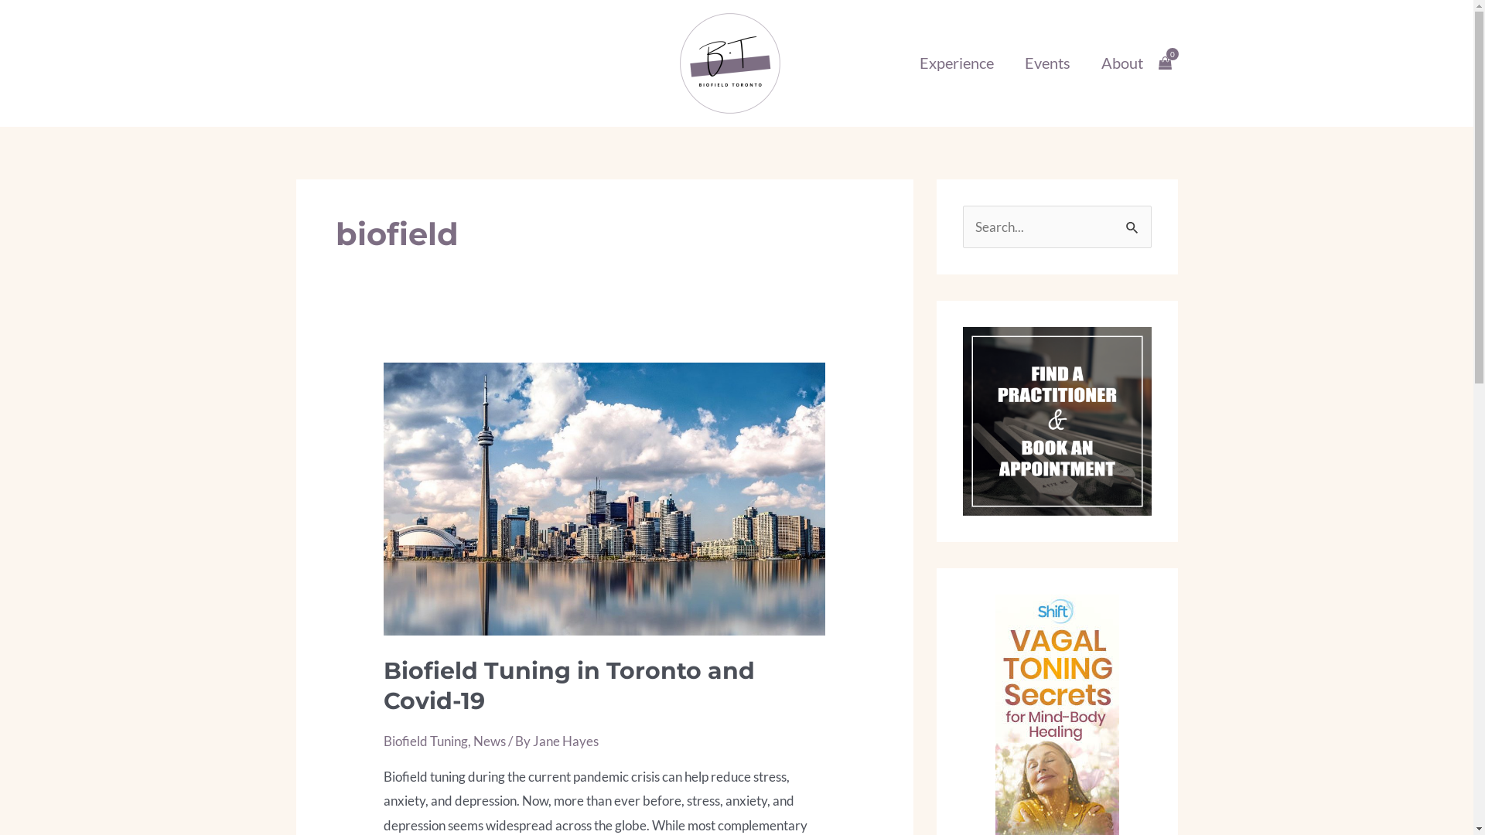 Image resolution: width=1485 pixels, height=835 pixels. Describe the element at coordinates (566, 741) in the screenshot. I see `Jane Hayes` at that location.